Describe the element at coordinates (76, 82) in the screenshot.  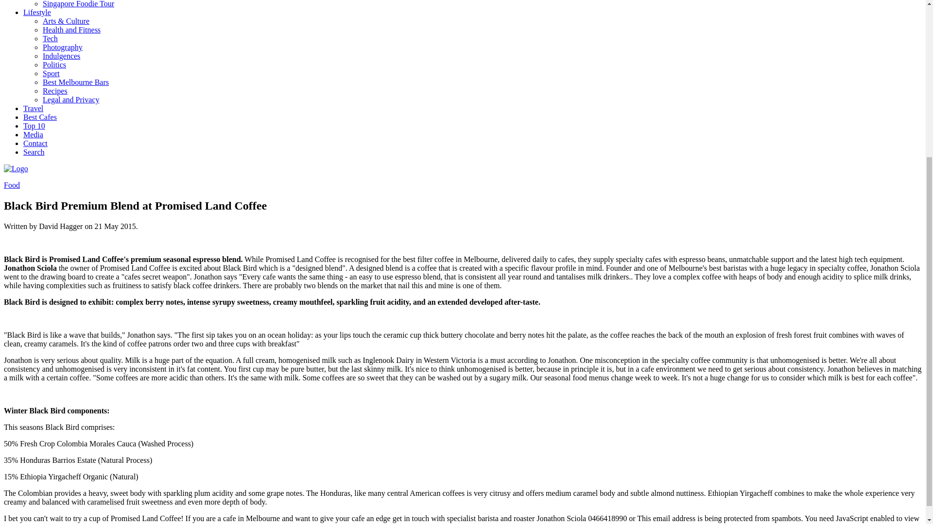
I see `Best Melbourne Bars` at that location.